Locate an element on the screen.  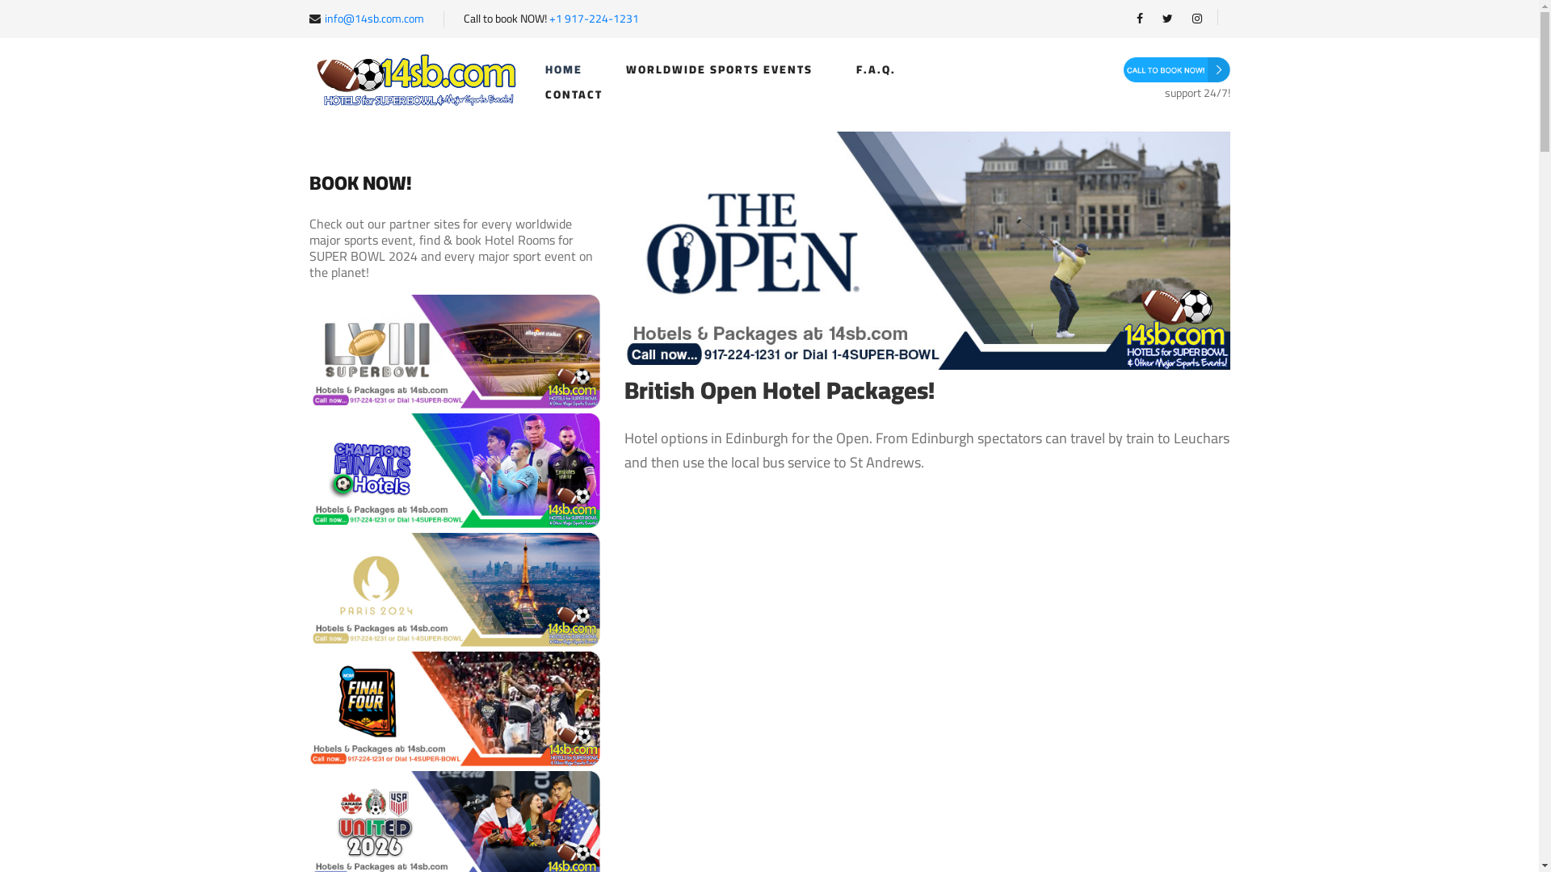
WORLDWIDE SPORTS EVENTS is located at coordinates (719, 69).